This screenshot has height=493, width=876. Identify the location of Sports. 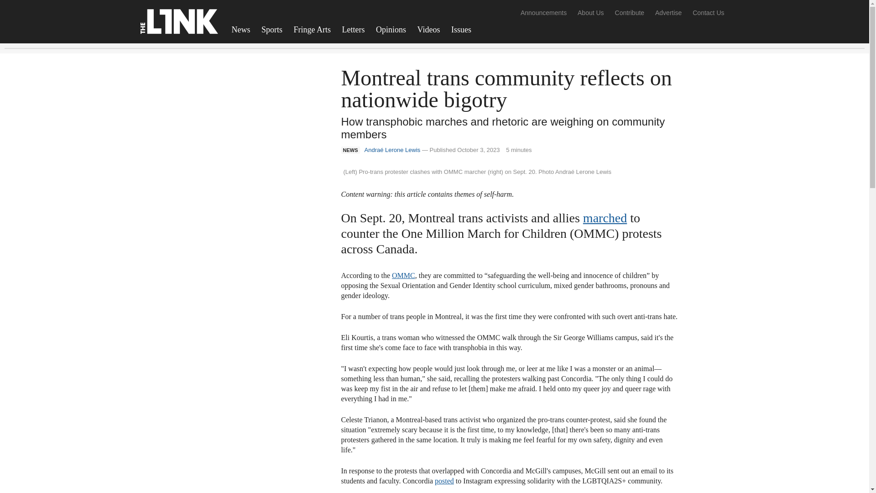
(272, 30).